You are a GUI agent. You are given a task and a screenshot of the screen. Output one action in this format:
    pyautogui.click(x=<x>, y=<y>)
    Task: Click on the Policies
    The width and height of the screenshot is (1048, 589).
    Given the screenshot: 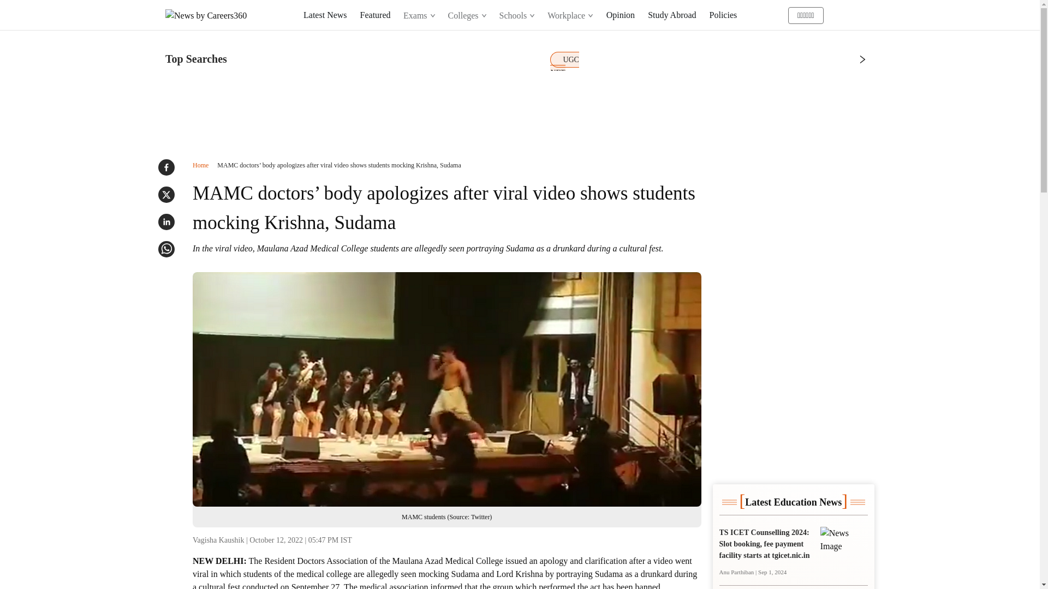 What is the action you would take?
    pyautogui.click(x=723, y=15)
    